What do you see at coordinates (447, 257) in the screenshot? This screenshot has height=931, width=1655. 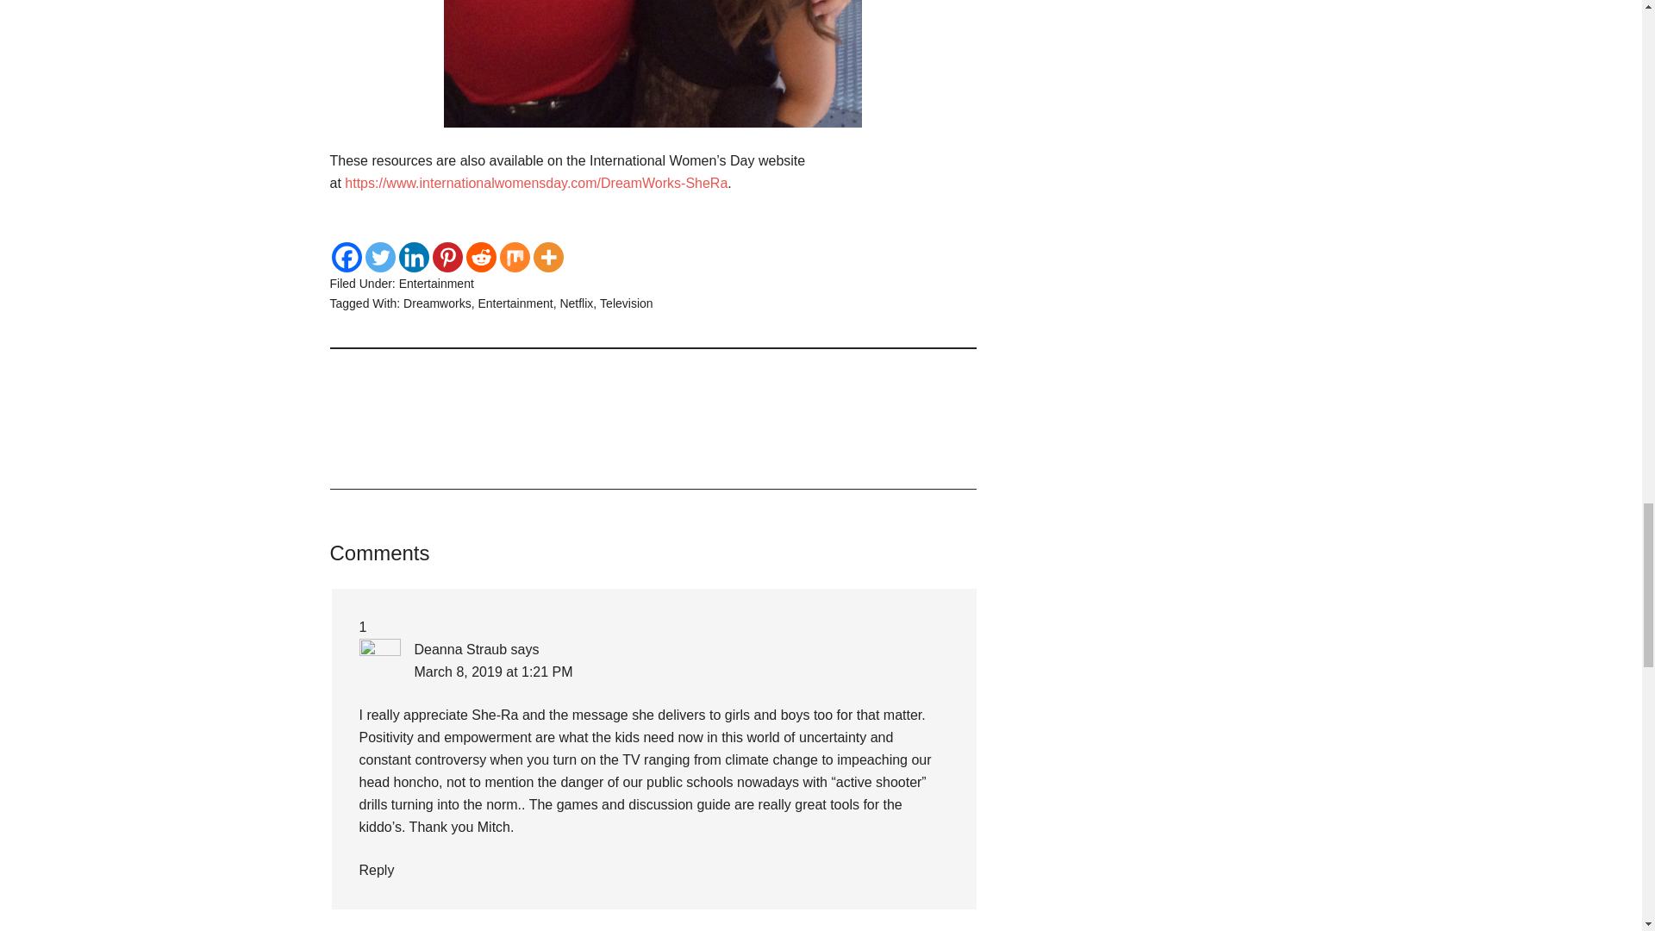 I see `Pinterest` at bounding box center [447, 257].